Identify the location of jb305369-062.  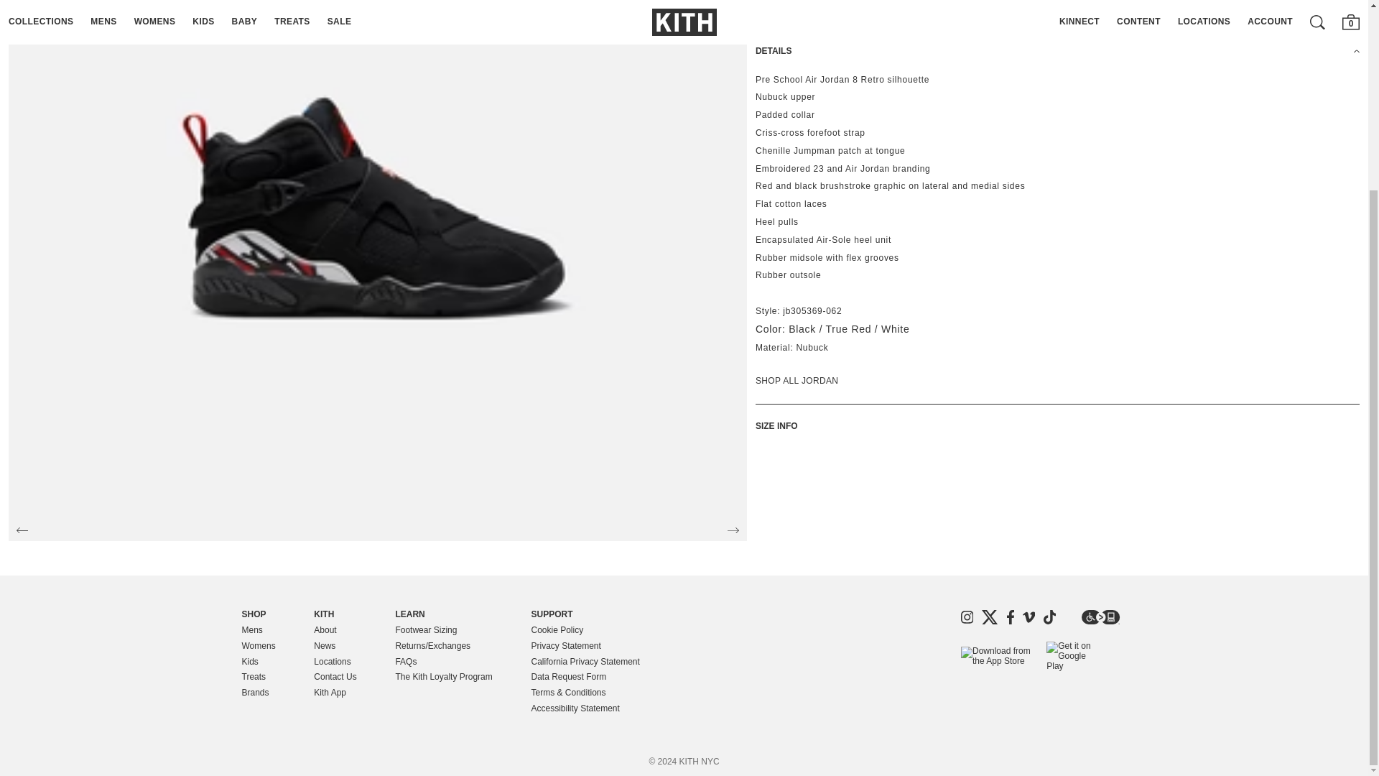
(812, 310).